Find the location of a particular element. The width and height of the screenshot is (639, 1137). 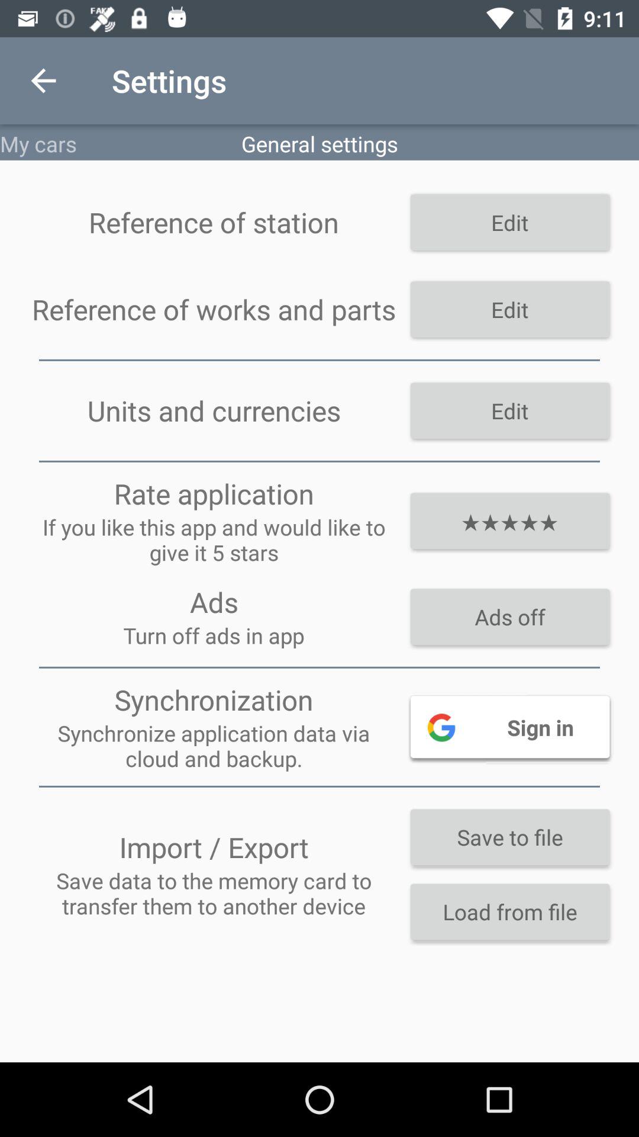

press sign in is located at coordinates (510, 727).